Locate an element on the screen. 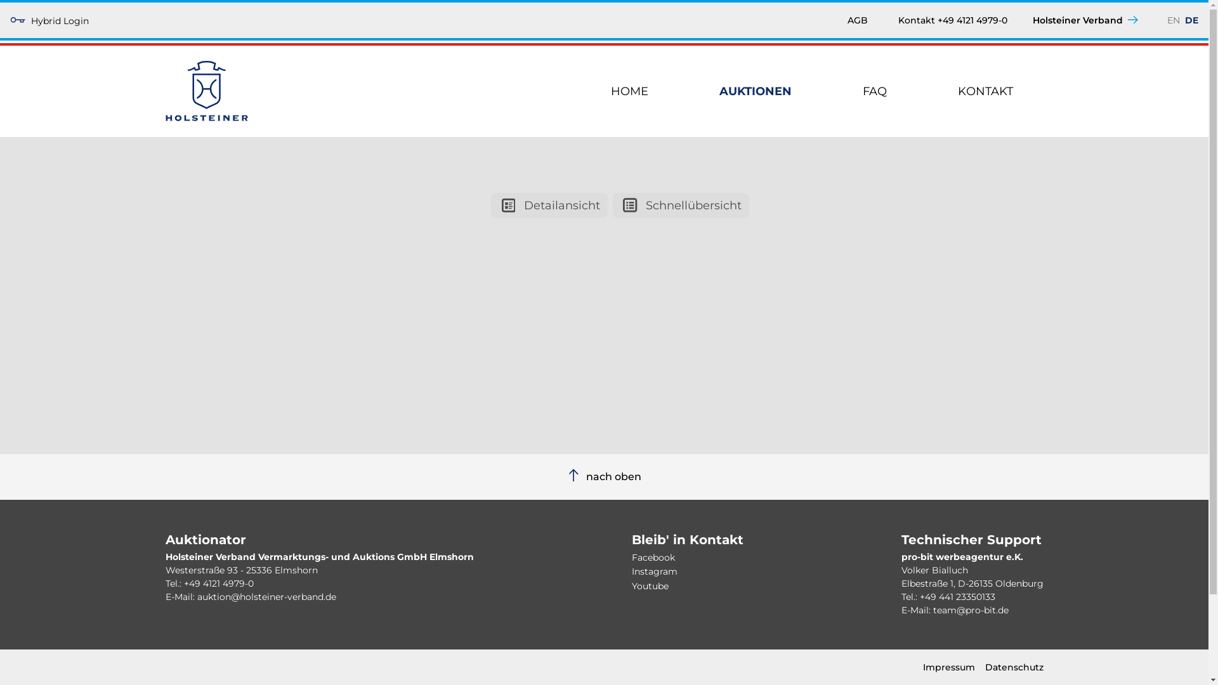  Youtube is located at coordinates (650, 586).